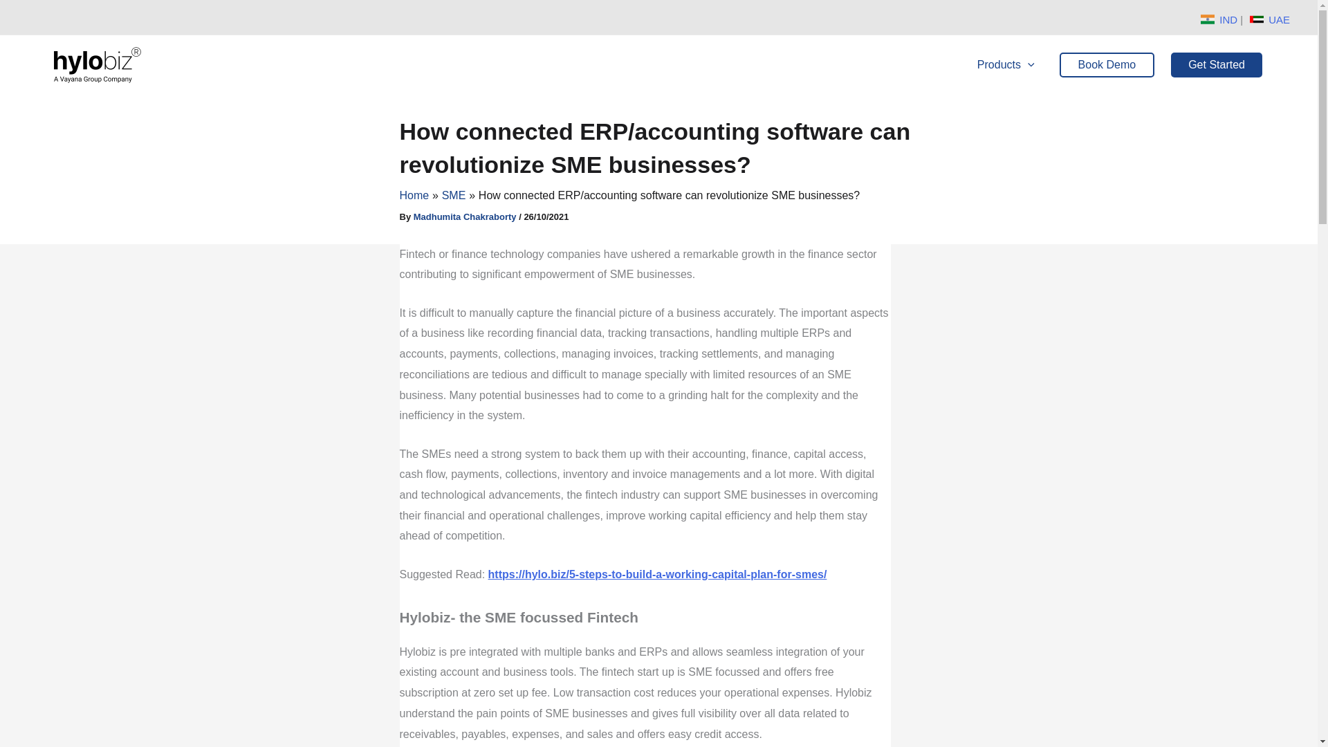 This screenshot has height=747, width=1328. Describe the element at coordinates (1217, 65) in the screenshot. I see `Get Started` at that location.